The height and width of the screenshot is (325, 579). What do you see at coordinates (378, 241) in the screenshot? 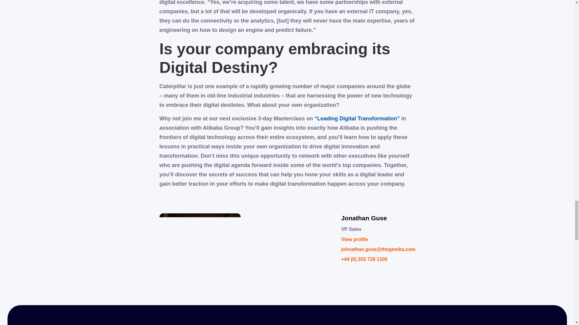
I see `View profile` at bounding box center [378, 241].